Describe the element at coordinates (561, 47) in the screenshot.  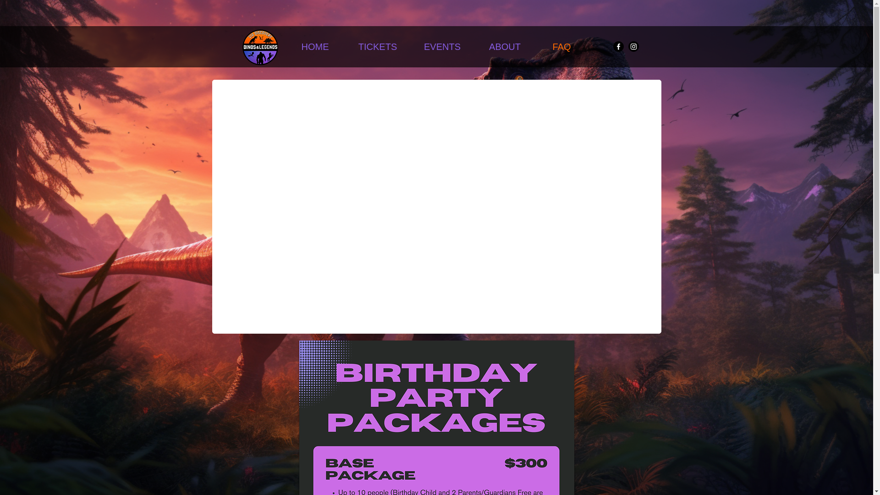
I see `FAQ` at that location.